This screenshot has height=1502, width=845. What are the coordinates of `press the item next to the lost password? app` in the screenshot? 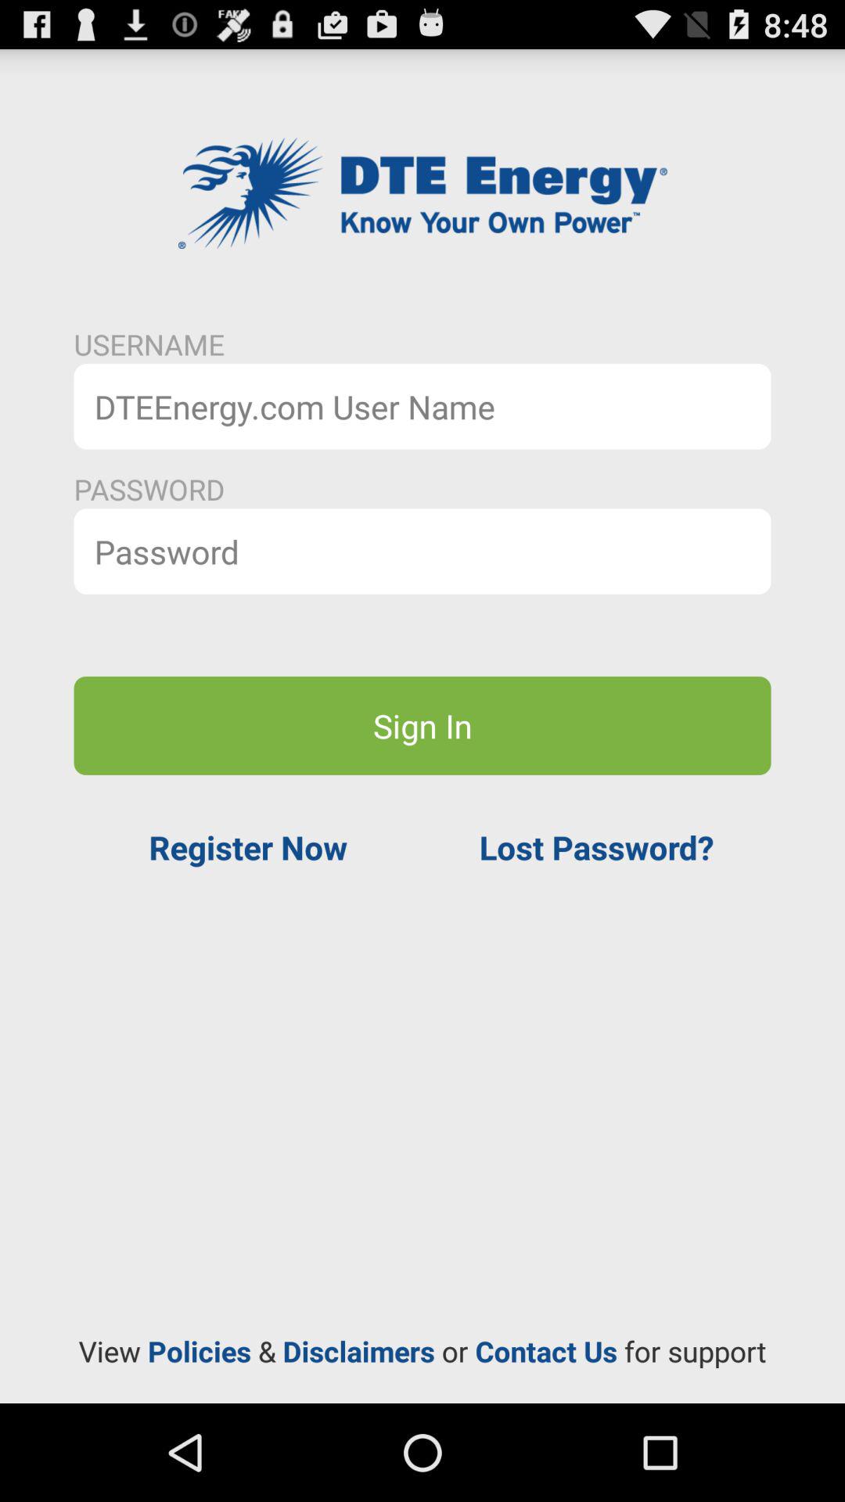 It's located at (248, 846).